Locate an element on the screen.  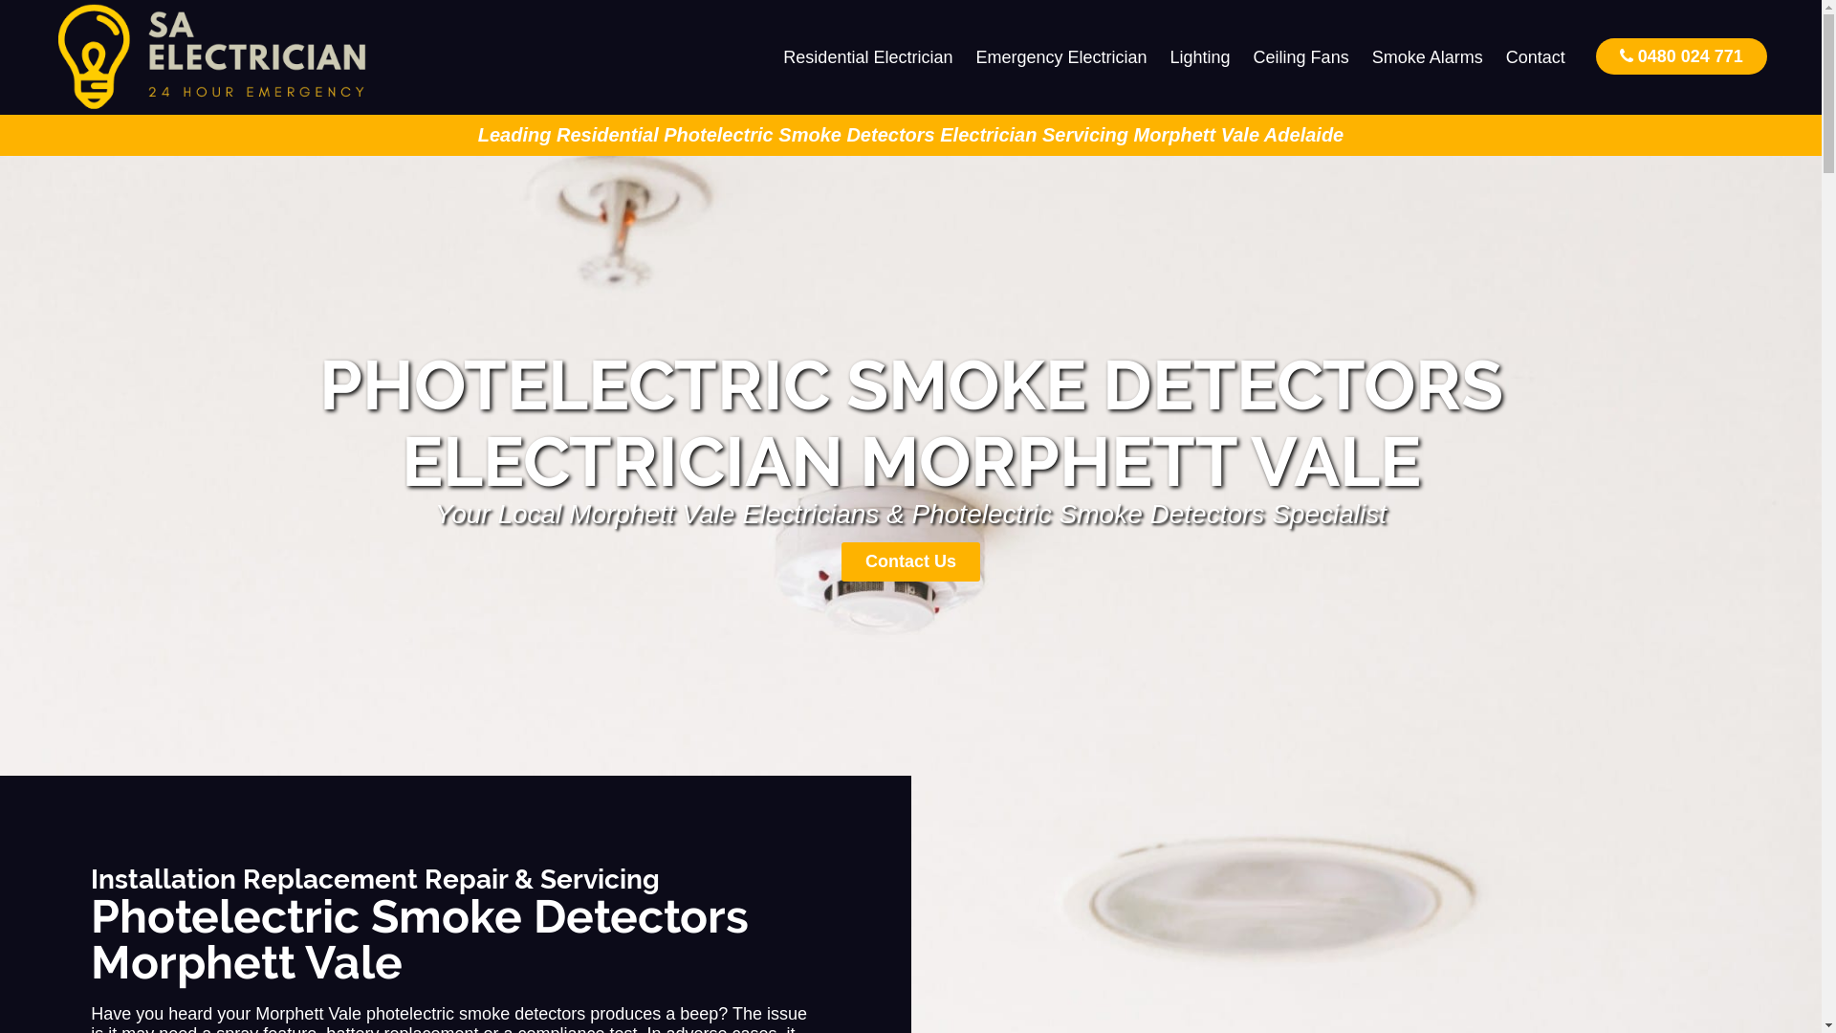
Ceiling Fans is located at coordinates (1301, 57).